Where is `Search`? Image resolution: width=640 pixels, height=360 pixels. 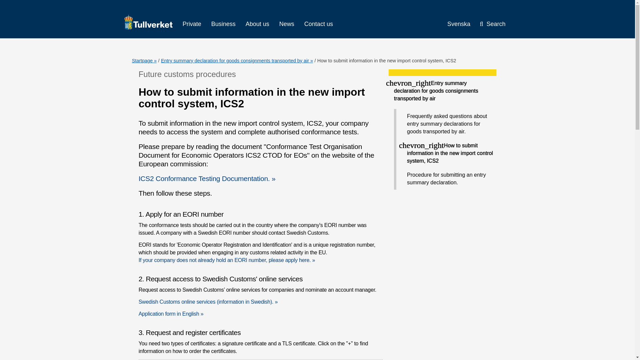
Search is located at coordinates (492, 24).